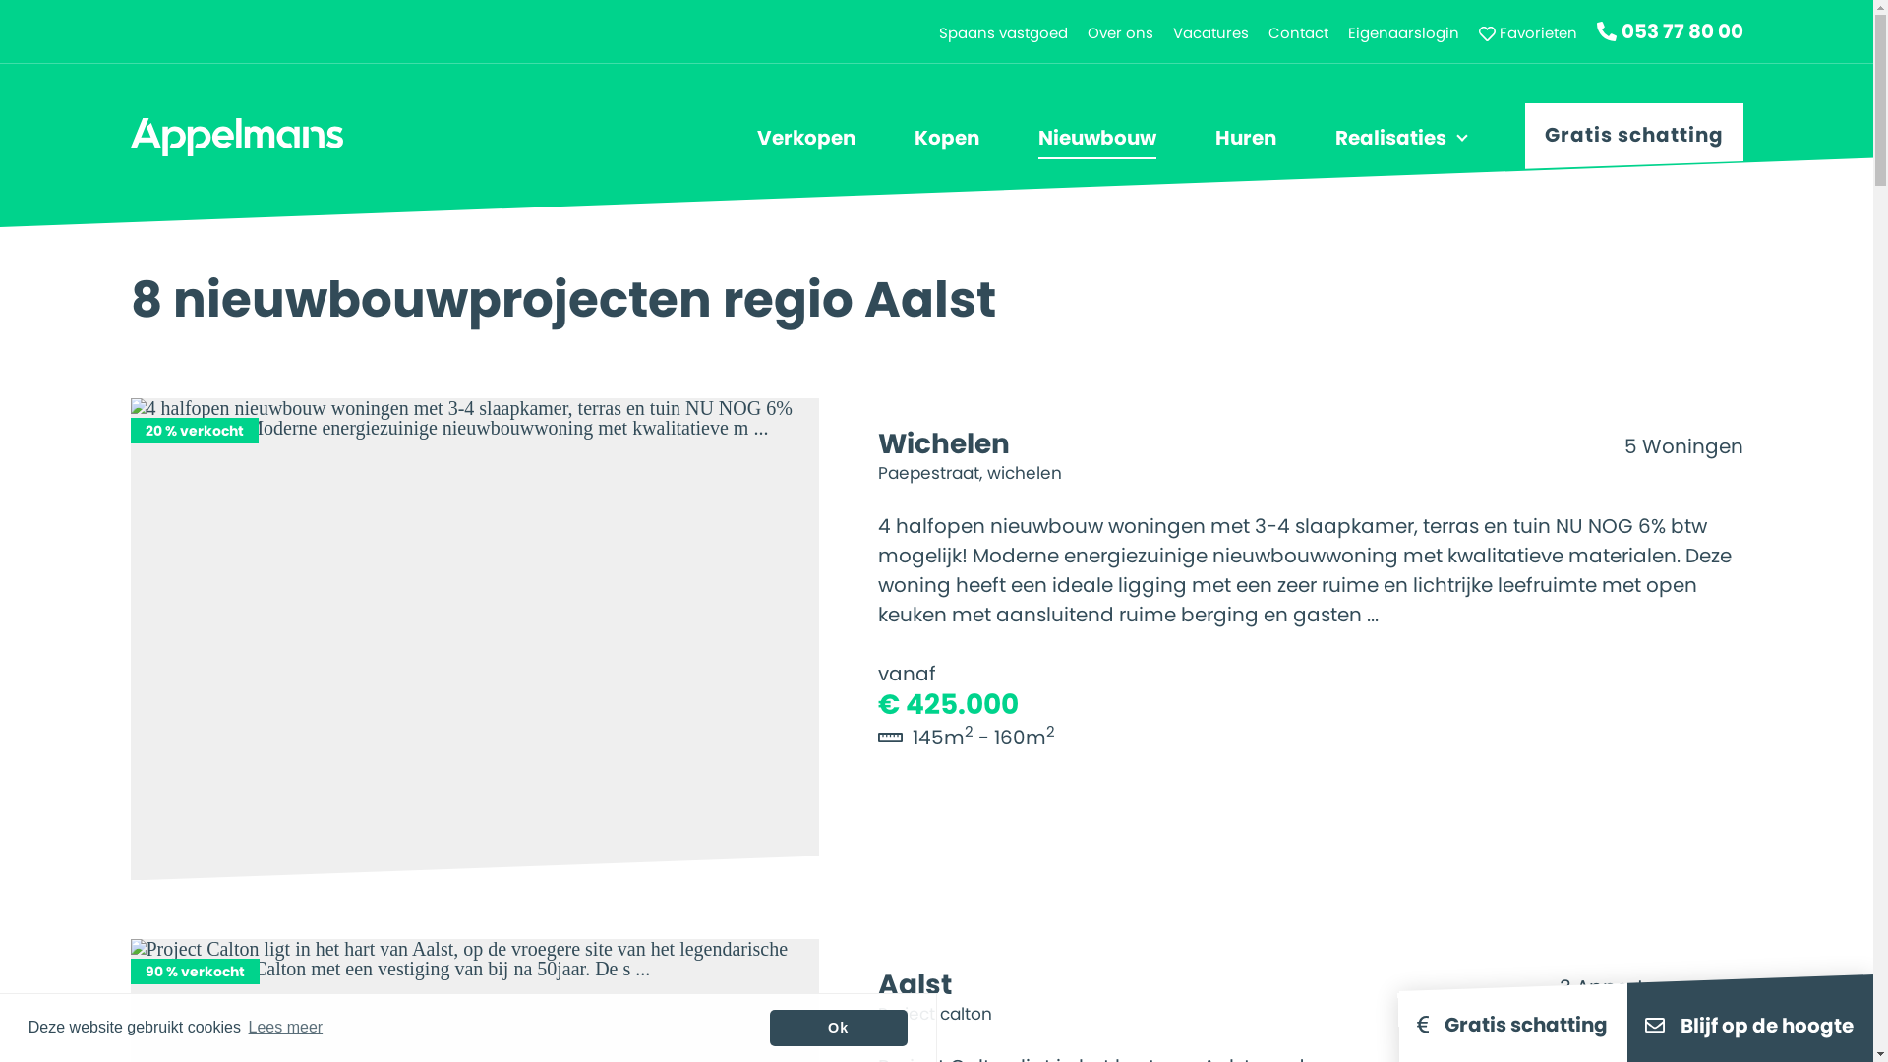 This screenshot has width=1888, height=1062. Describe the element at coordinates (1121, 33) in the screenshot. I see `Over ons` at that location.